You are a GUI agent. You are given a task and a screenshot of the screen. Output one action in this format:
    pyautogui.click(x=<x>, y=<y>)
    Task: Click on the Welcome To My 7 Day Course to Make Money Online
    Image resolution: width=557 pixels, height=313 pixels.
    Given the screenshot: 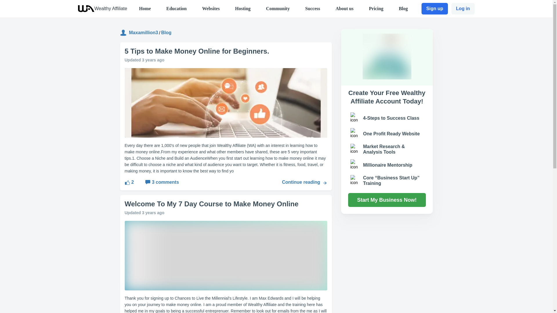 What is the action you would take?
    pyautogui.click(x=226, y=204)
    